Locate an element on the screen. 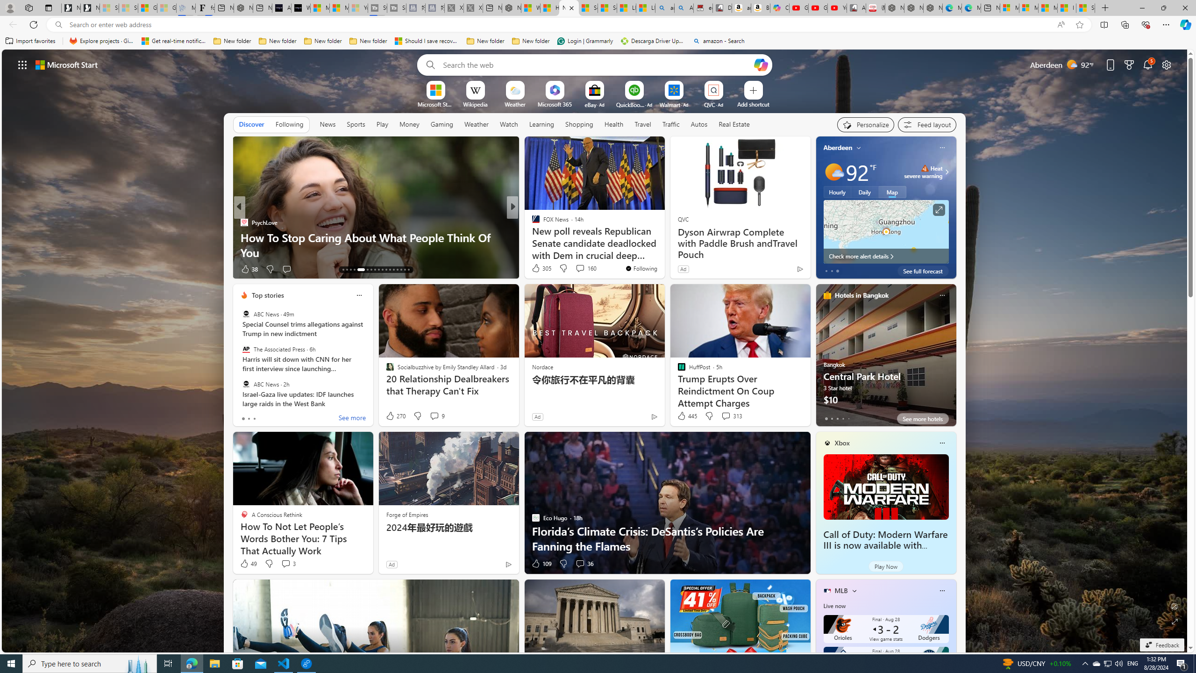 The width and height of the screenshot is (1196, 673). Hourly is located at coordinates (837, 192).